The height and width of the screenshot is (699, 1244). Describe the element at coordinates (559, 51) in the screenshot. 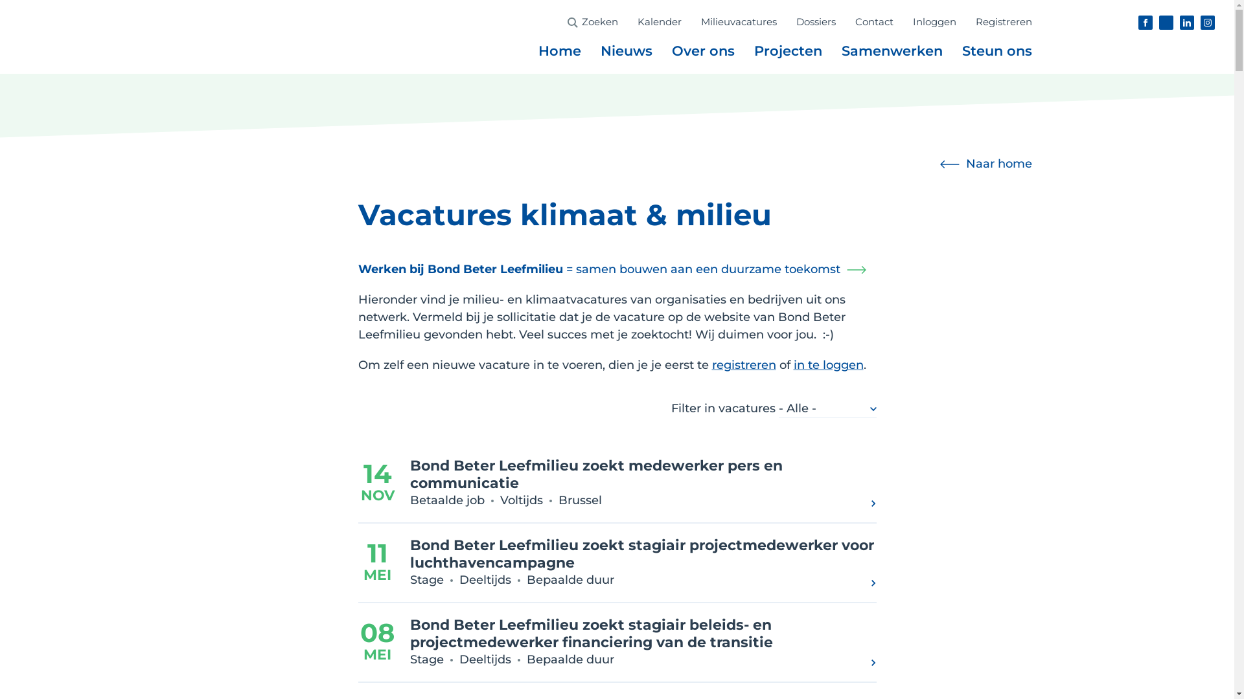

I see `Home` at that location.